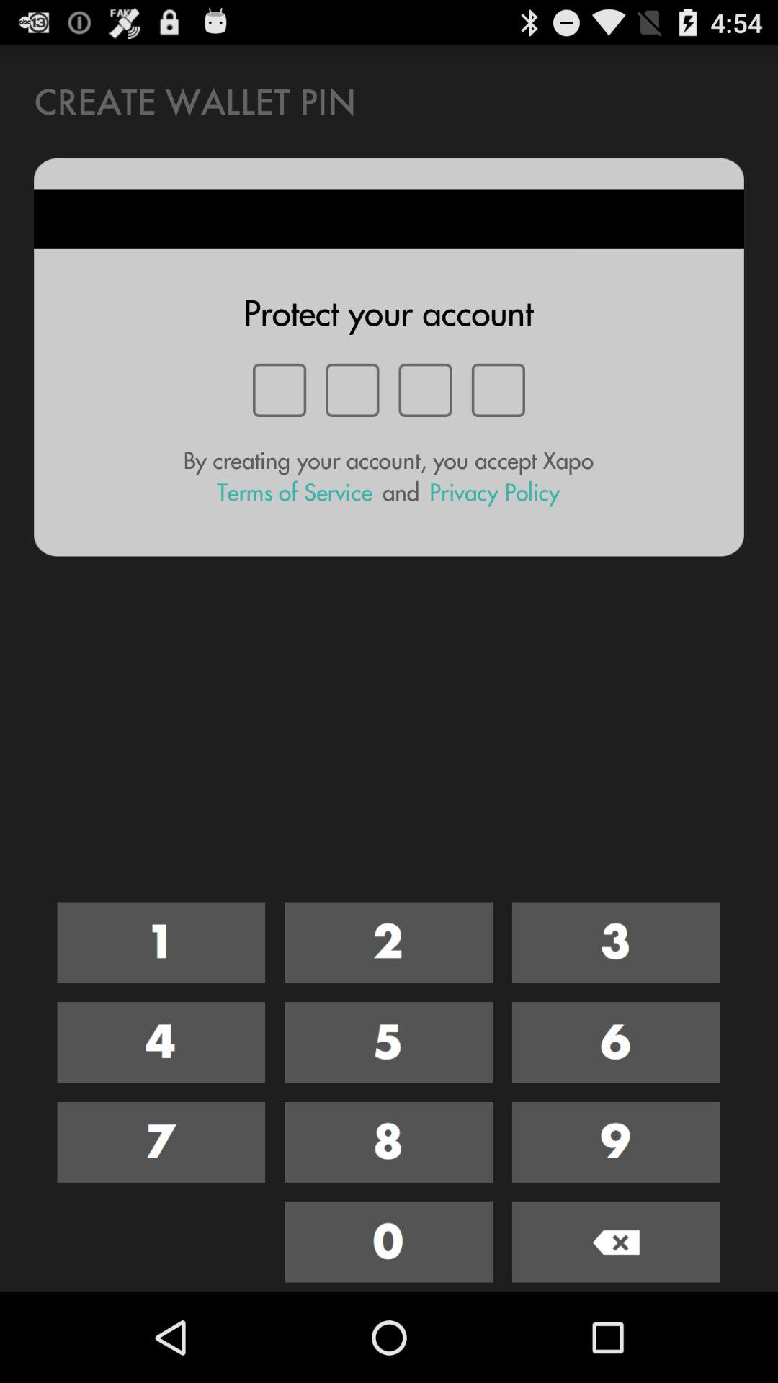 The image size is (778, 1383). What do you see at coordinates (161, 1042) in the screenshot?
I see `enter the password` at bounding box center [161, 1042].